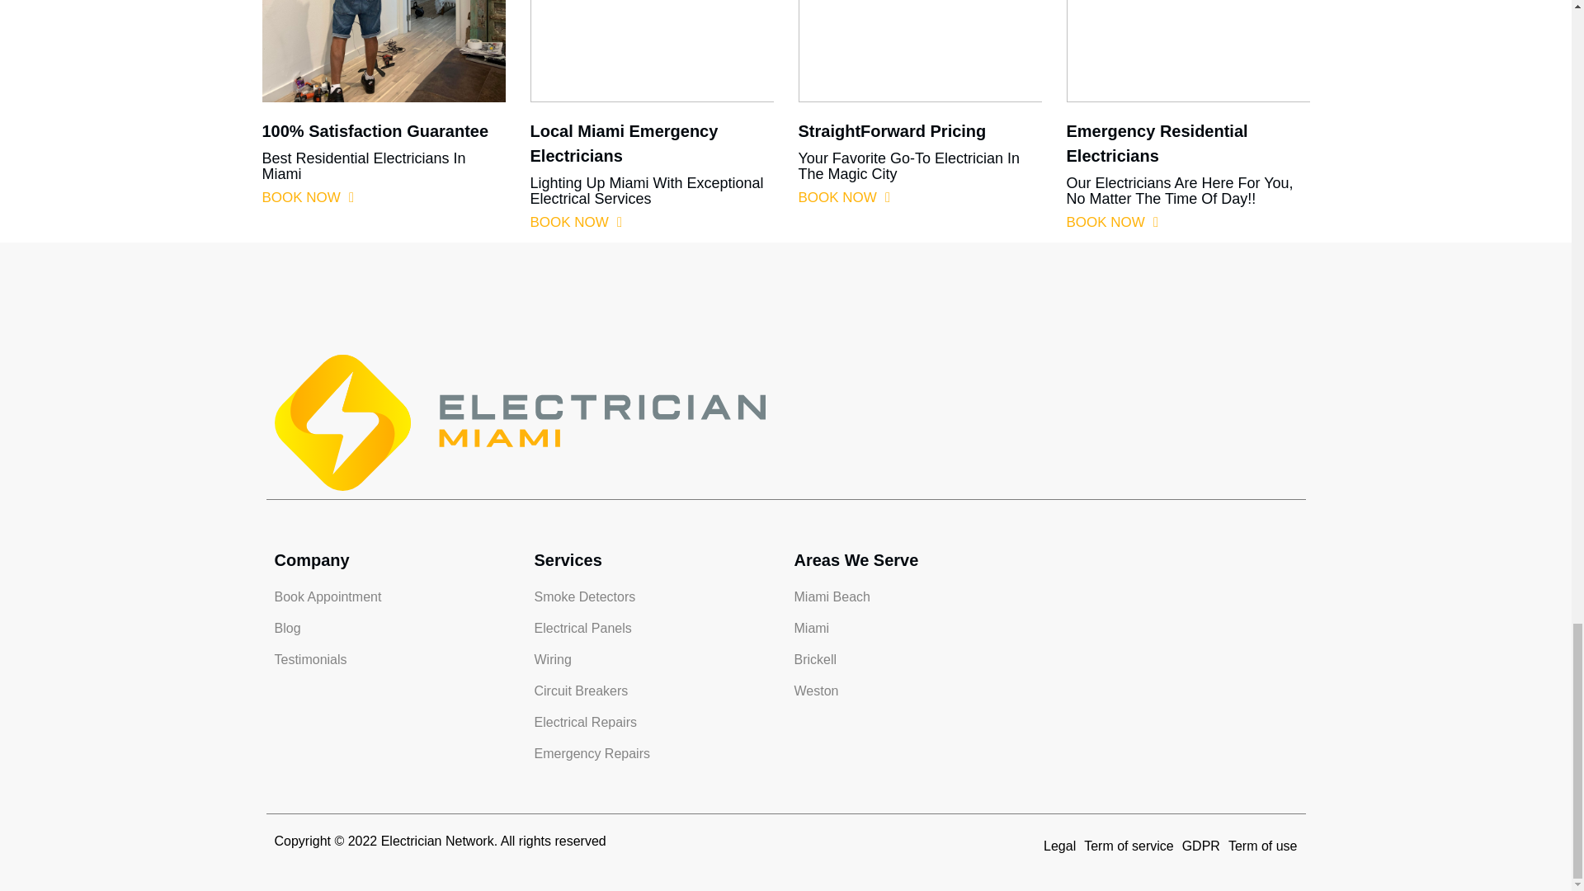  What do you see at coordinates (656, 753) in the screenshot?
I see `Emergency Repairs` at bounding box center [656, 753].